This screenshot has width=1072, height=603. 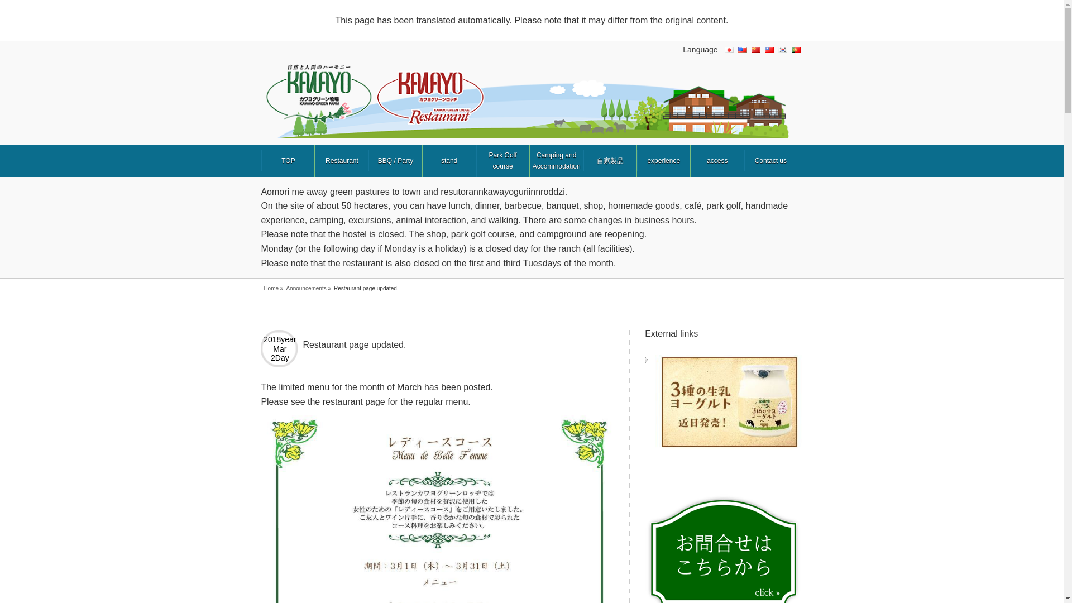 What do you see at coordinates (770, 160) in the screenshot?
I see `Contact us` at bounding box center [770, 160].